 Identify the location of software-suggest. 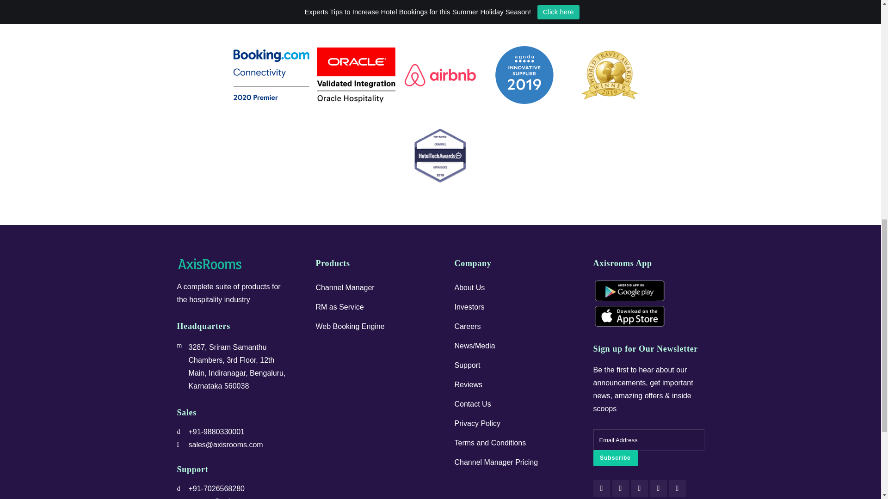
(355, 12).